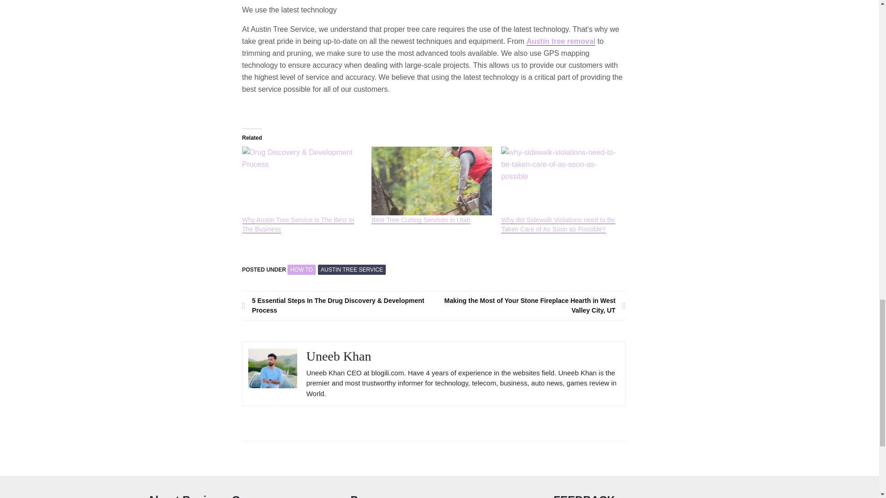 Image resolution: width=886 pixels, height=498 pixels. I want to click on Best Tree Cutting Services in Utah, so click(421, 220).